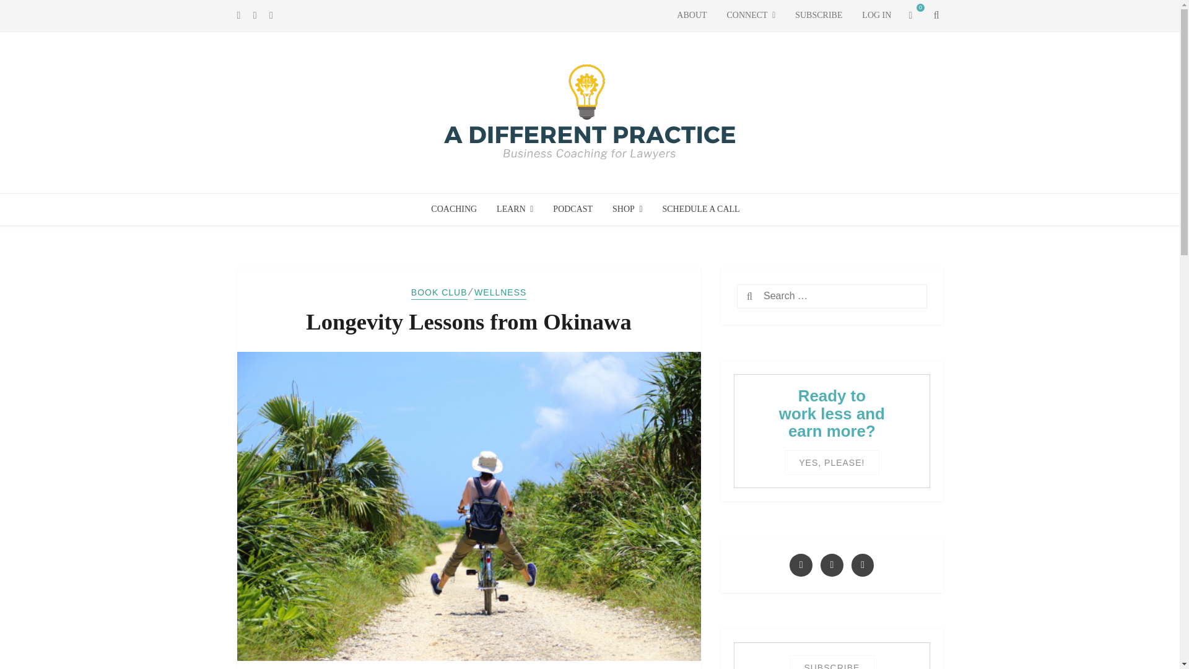 The width and height of the screenshot is (1189, 669). I want to click on Search, so click(772, 297).